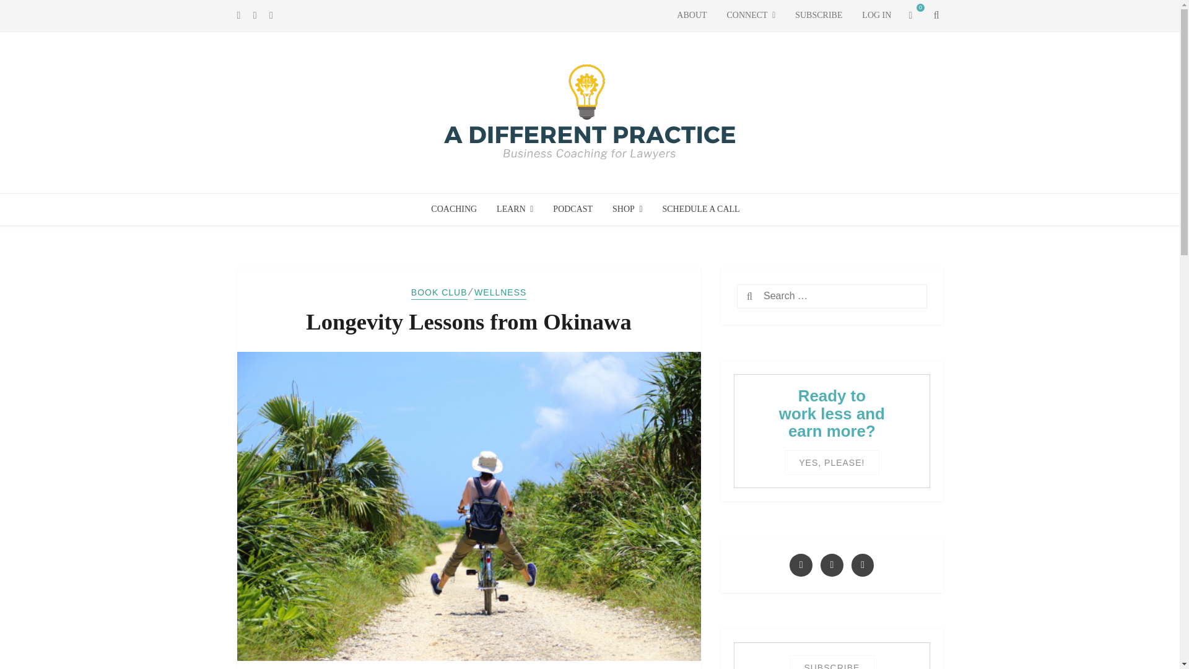 The width and height of the screenshot is (1189, 669). I want to click on Search, so click(772, 297).